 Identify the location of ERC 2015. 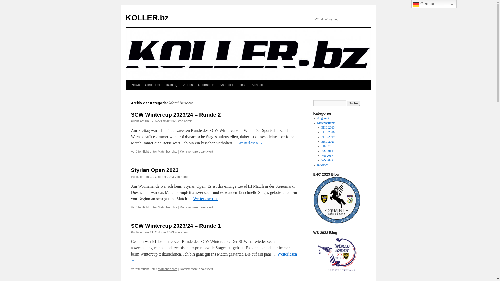
(328, 146).